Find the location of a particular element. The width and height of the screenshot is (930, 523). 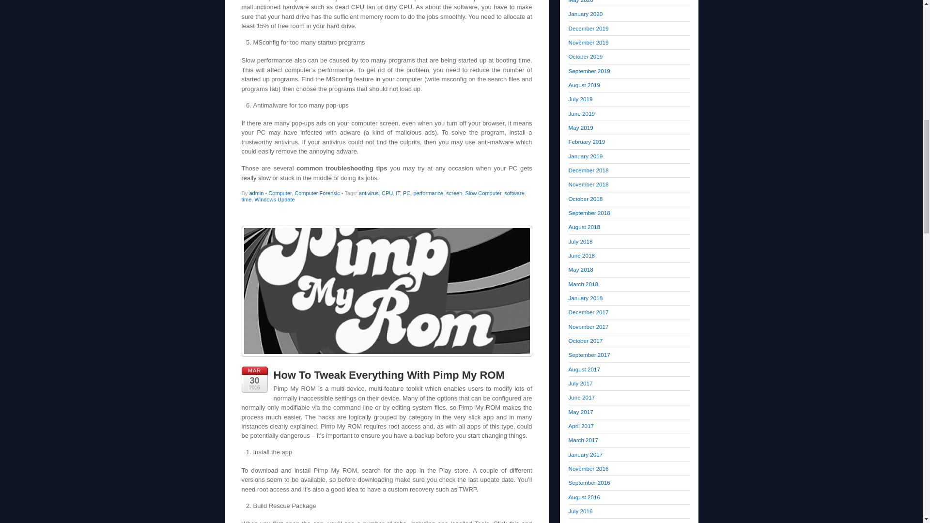

time is located at coordinates (246, 200).